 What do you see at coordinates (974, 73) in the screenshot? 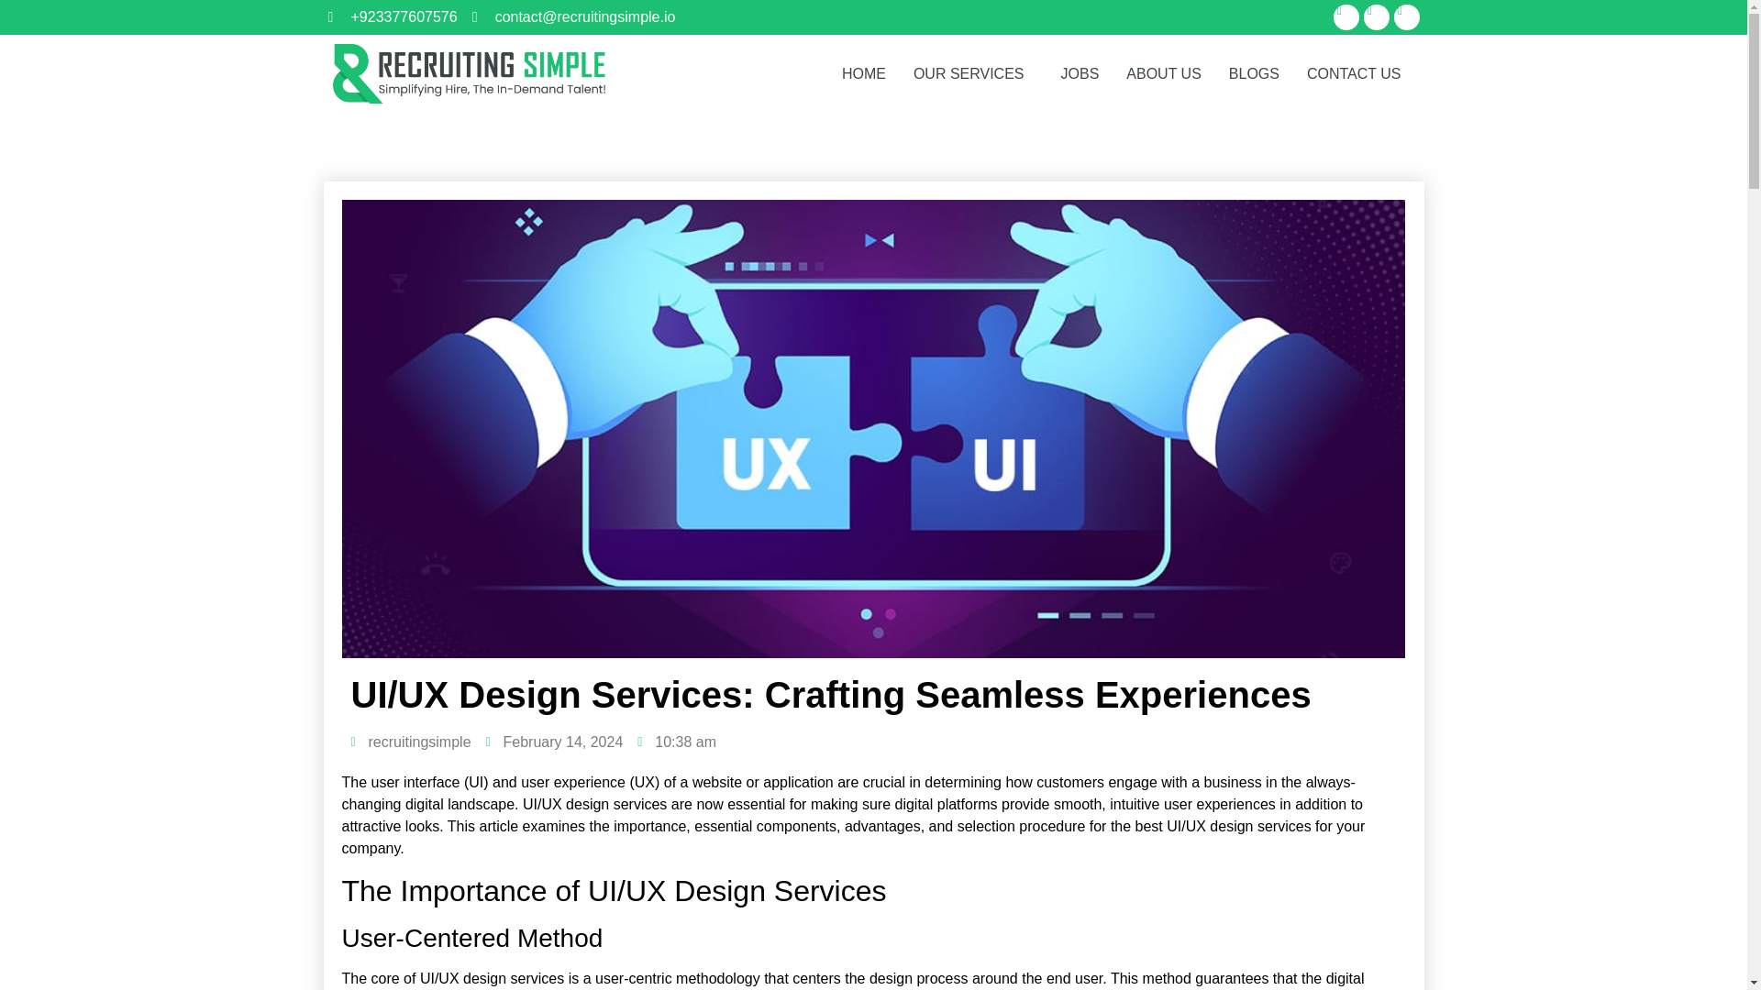
I see `OUR SERVICES` at bounding box center [974, 73].